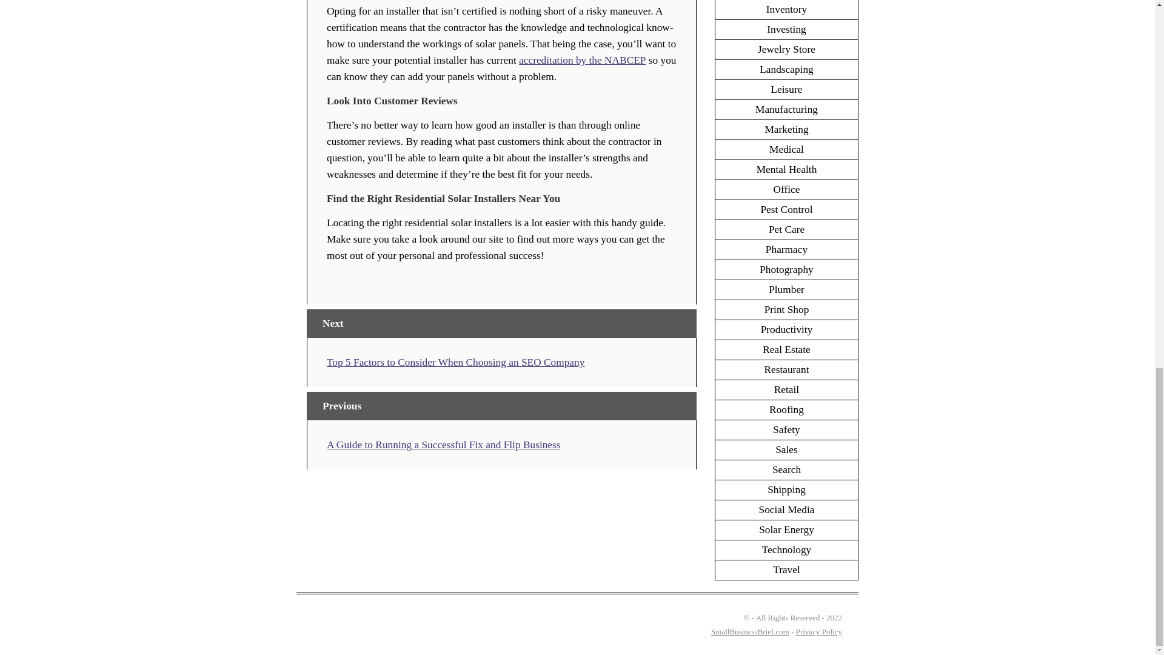 The image size is (1164, 655). Describe the element at coordinates (444, 445) in the screenshot. I see `A Guide to Running a Successful Fix and Flip Business` at that location.